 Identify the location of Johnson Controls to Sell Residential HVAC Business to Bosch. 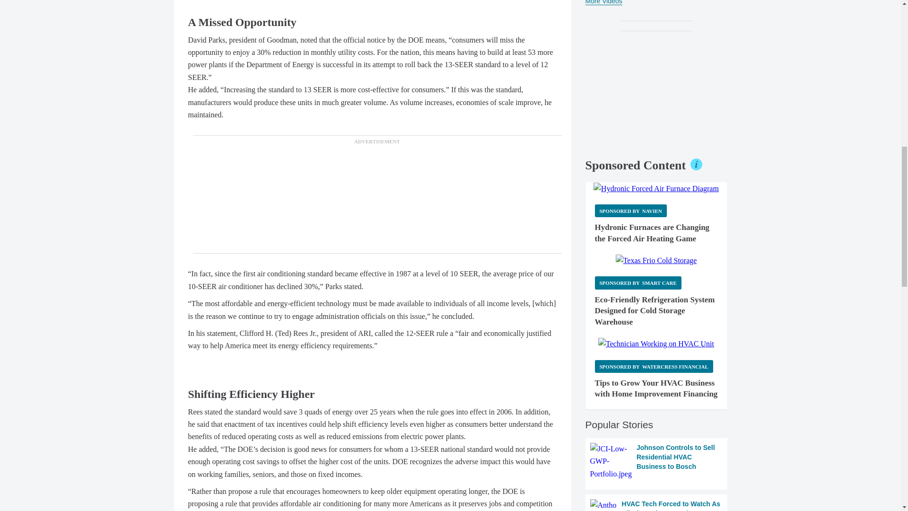
(656, 462).